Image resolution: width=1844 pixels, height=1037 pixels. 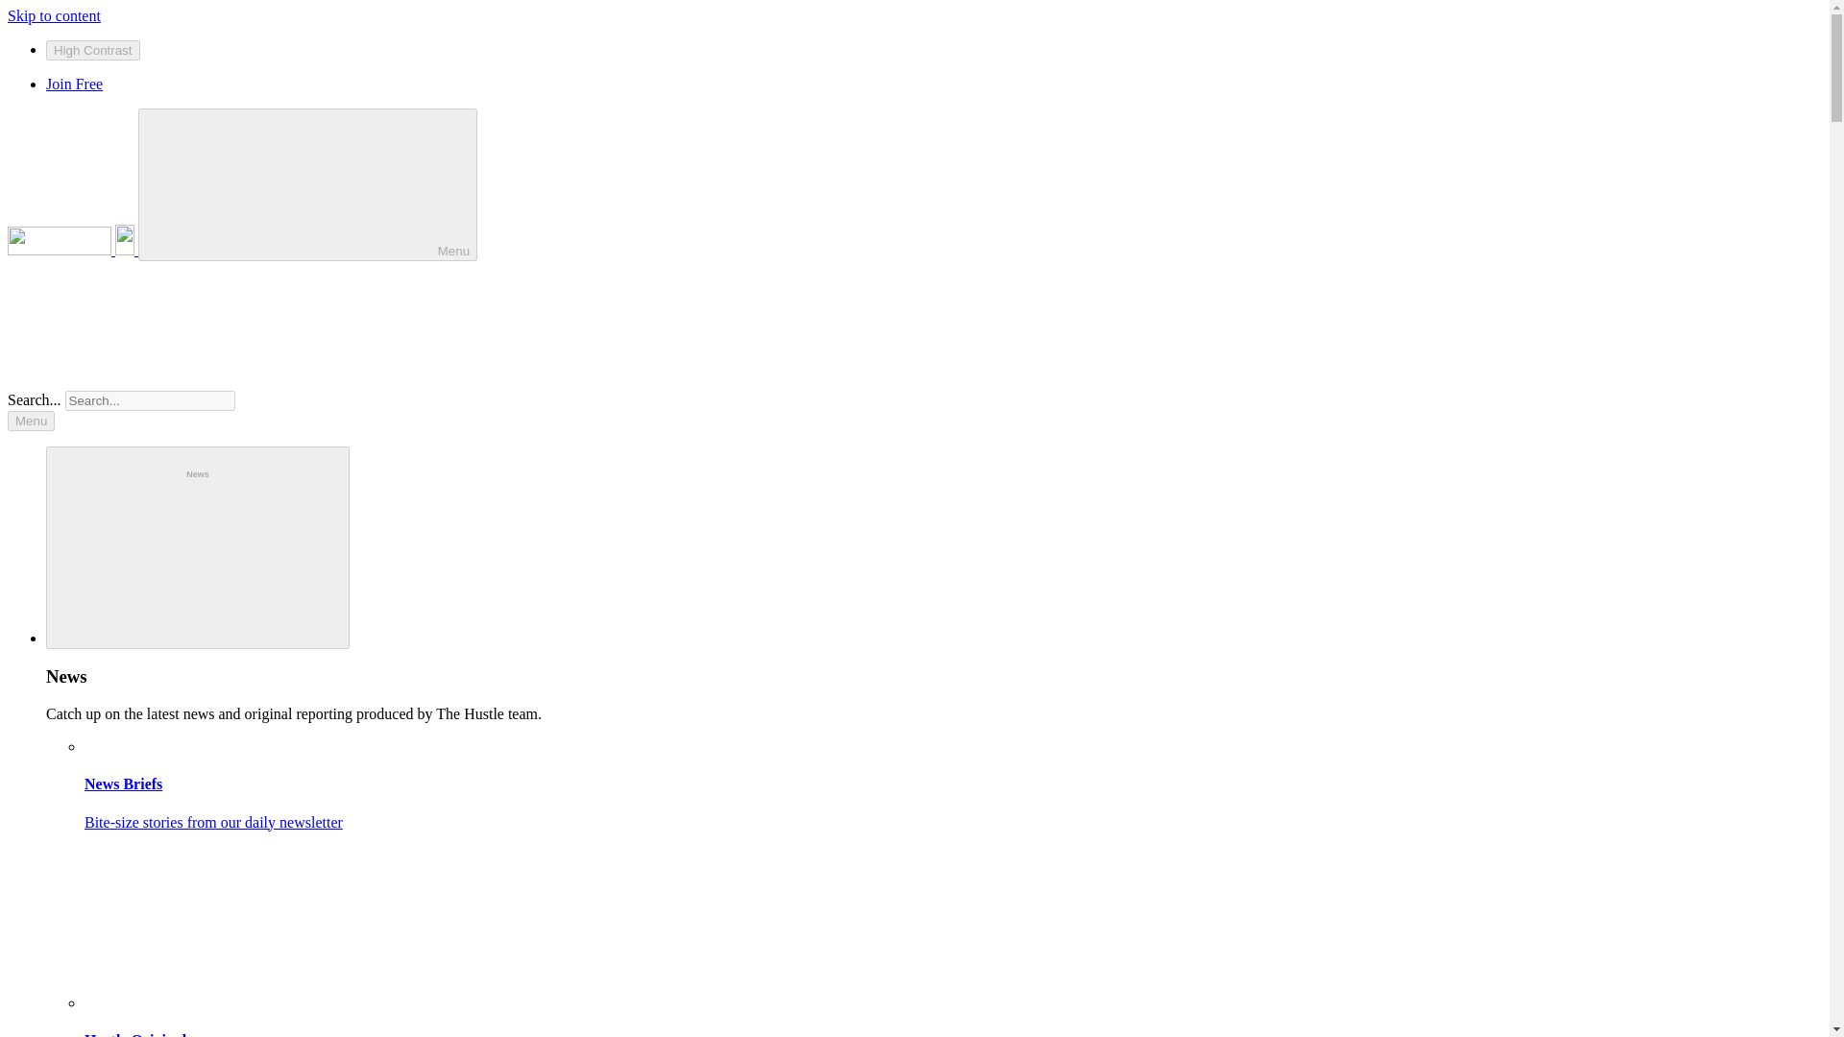 What do you see at coordinates (31, 421) in the screenshot?
I see `Menu` at bounding box center [31, 421].